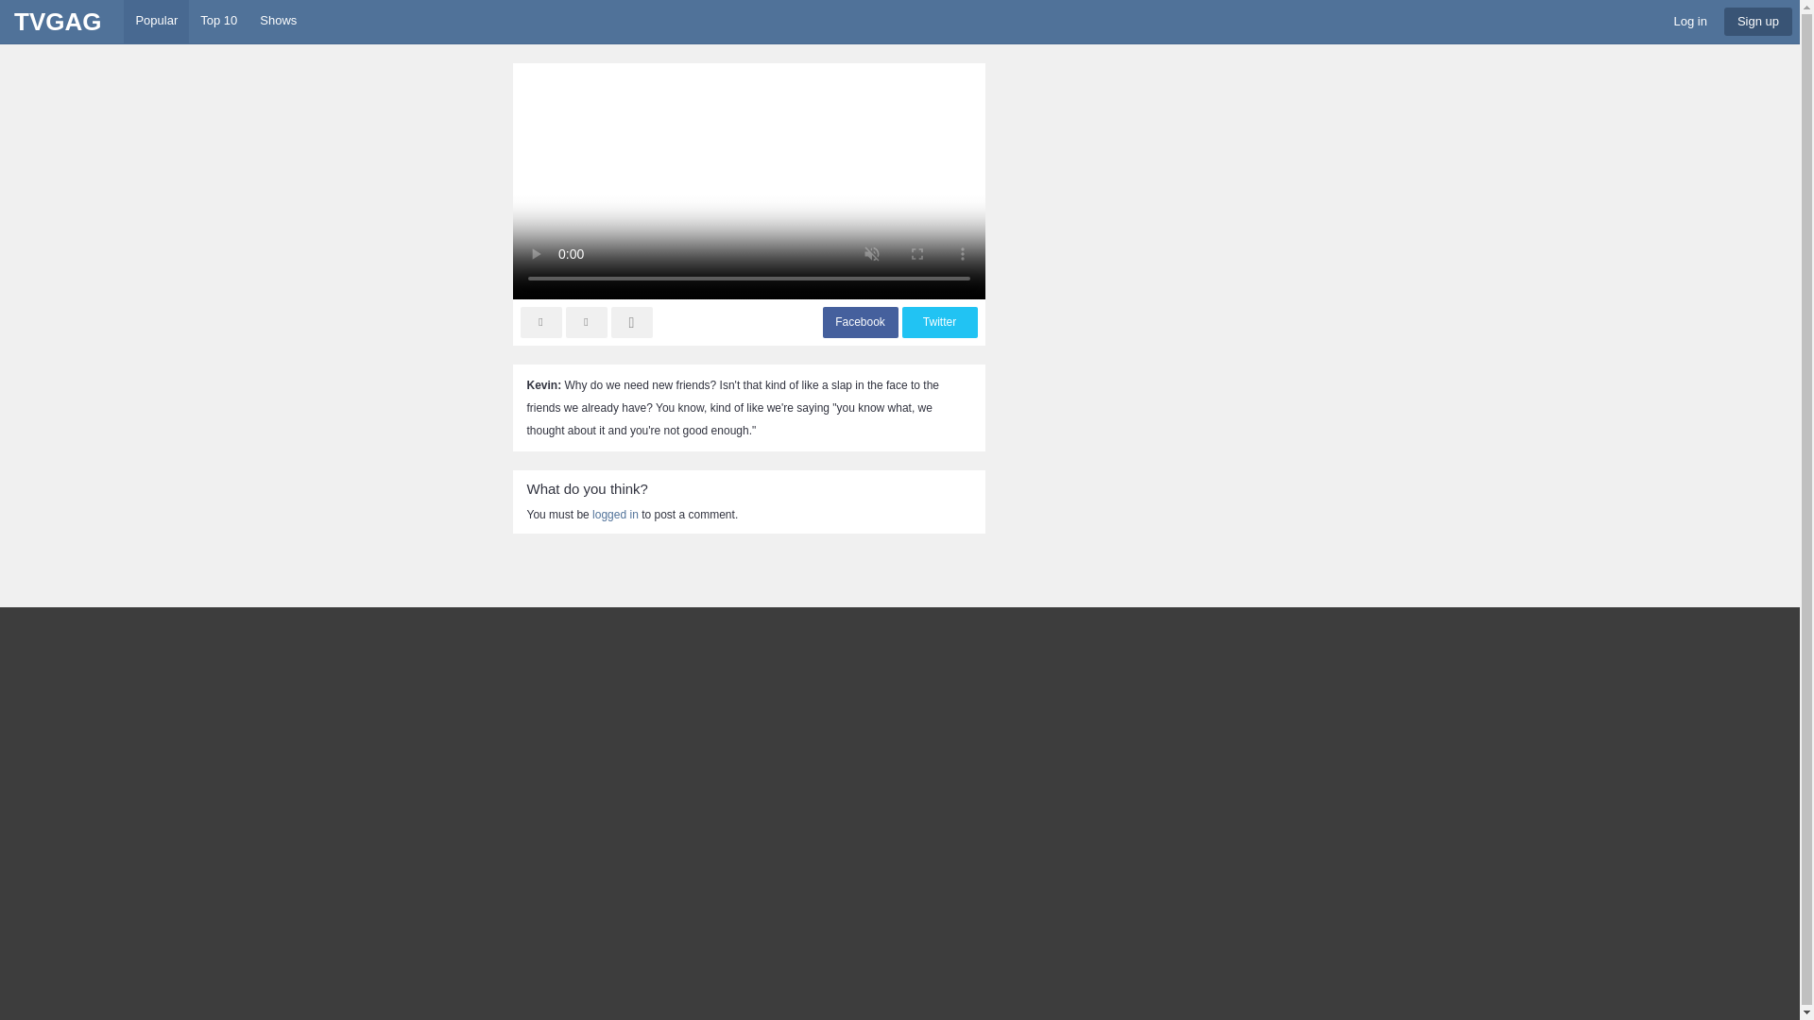 This screenshot has width=1814, height=1020. Describe the element at coordinates (1757, 21) in the screenshot. I see `Sign up` at that location.